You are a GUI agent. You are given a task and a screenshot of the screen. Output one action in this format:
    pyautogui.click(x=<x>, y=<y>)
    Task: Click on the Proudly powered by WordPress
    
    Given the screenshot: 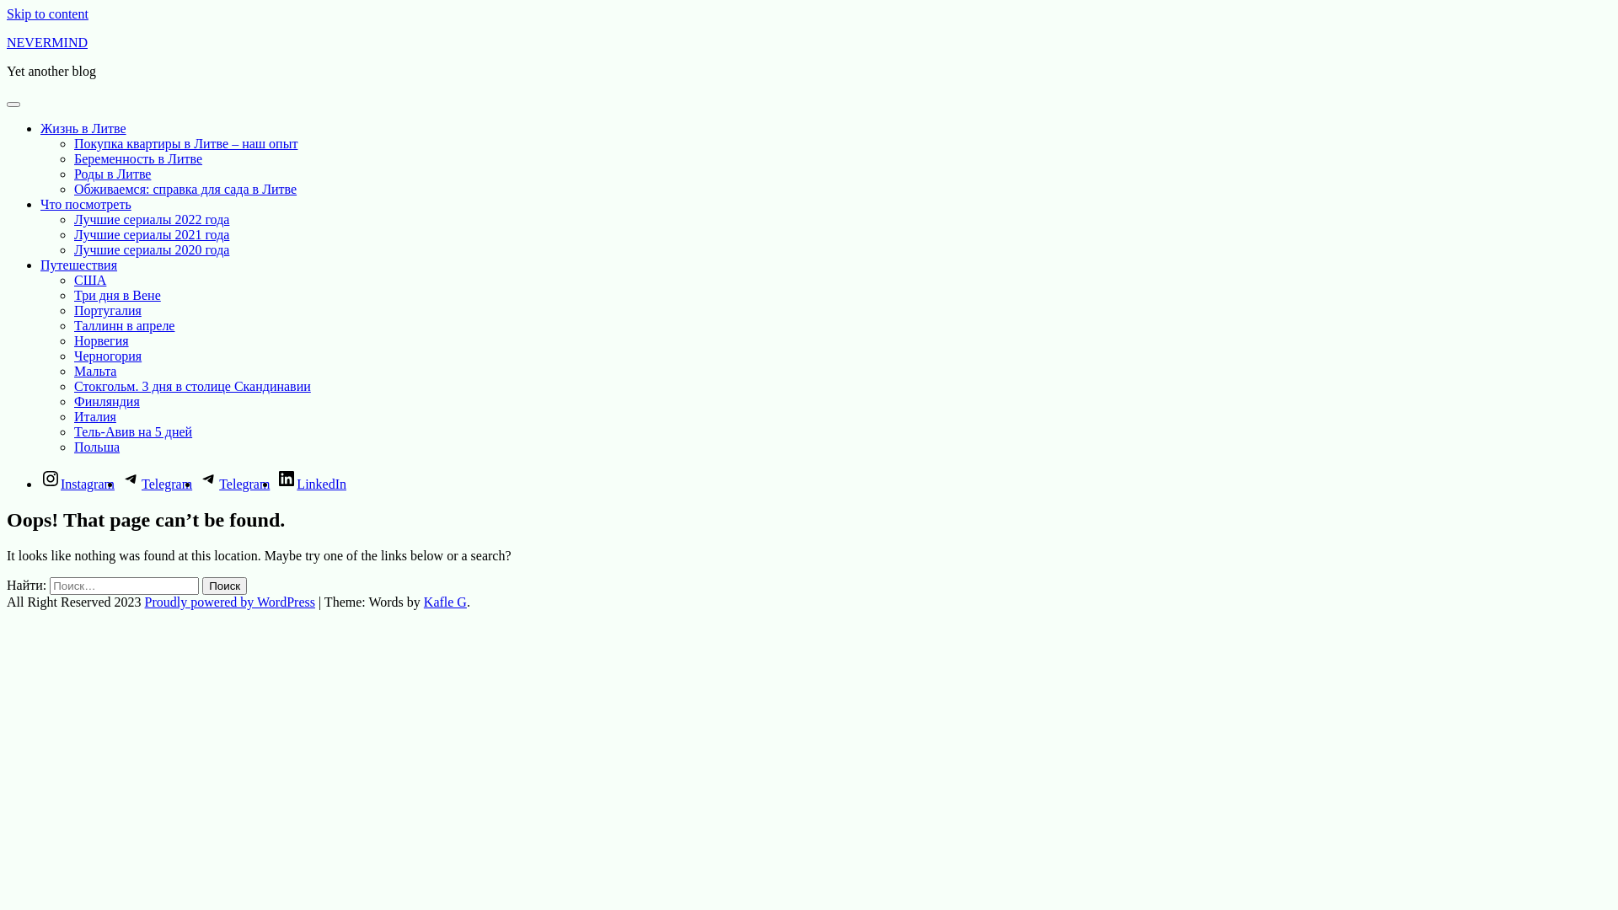 What is the action you would take?
    pyautogui.click(x=230, y=602)
    